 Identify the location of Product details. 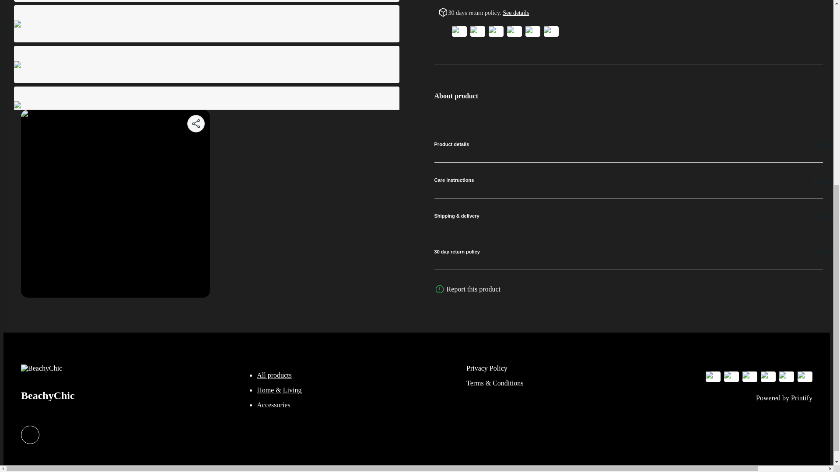
(628, 144).